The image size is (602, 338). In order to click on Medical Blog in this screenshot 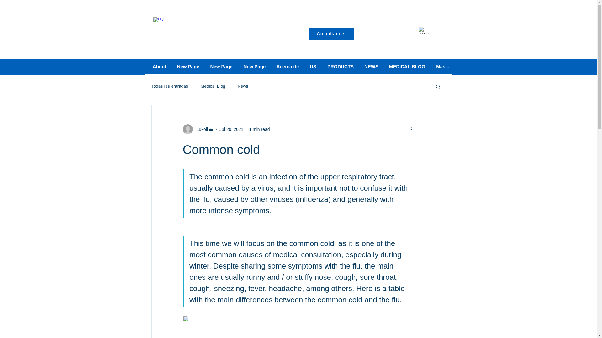, I will do `click(213, 86)`.